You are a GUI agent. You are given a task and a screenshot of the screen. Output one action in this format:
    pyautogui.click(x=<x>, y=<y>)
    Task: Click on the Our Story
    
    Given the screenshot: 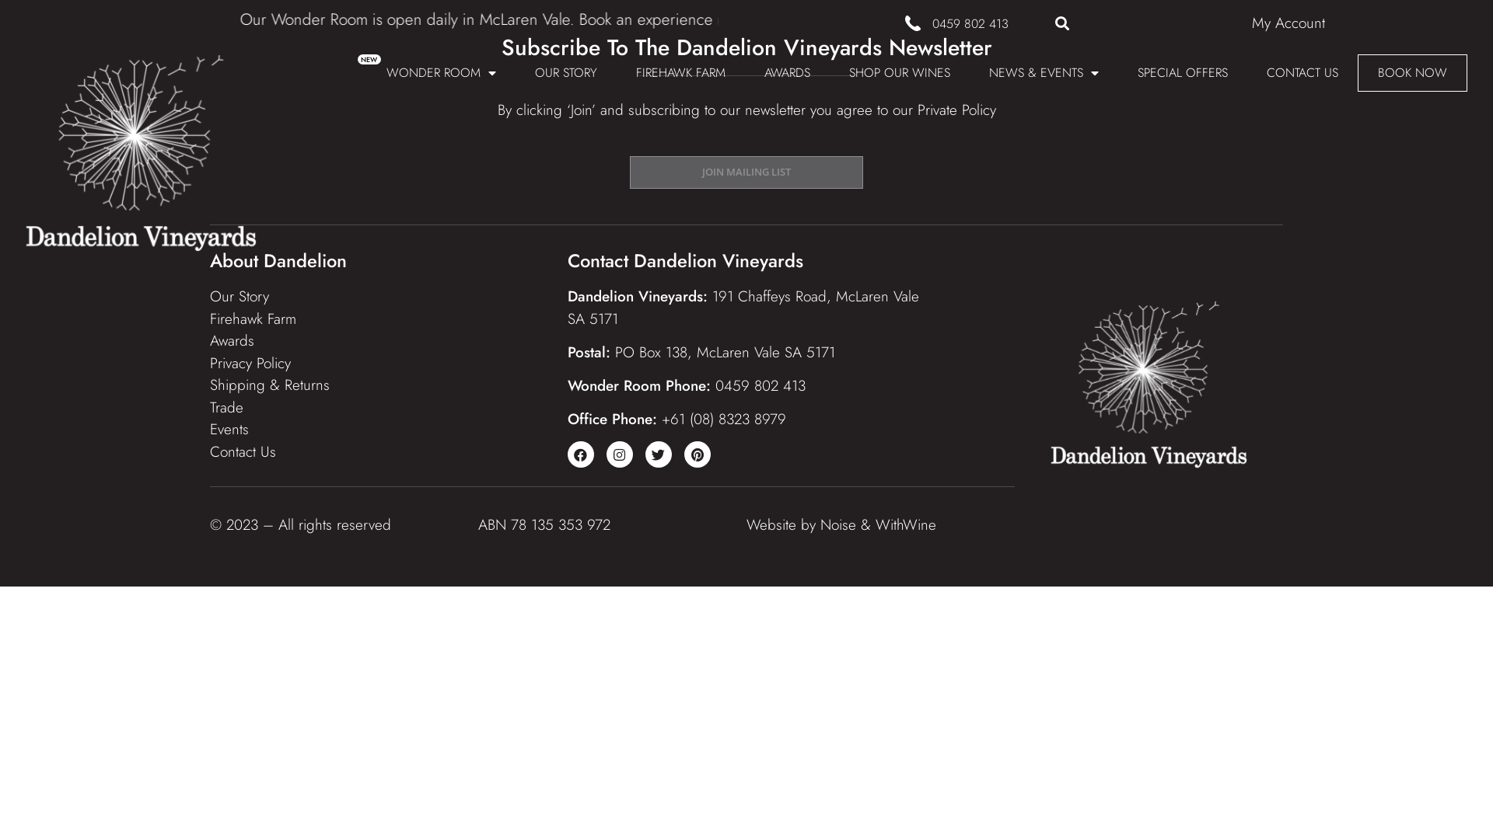 What is the action you would take?
    pyautogui.click(x=240, y=297)
    